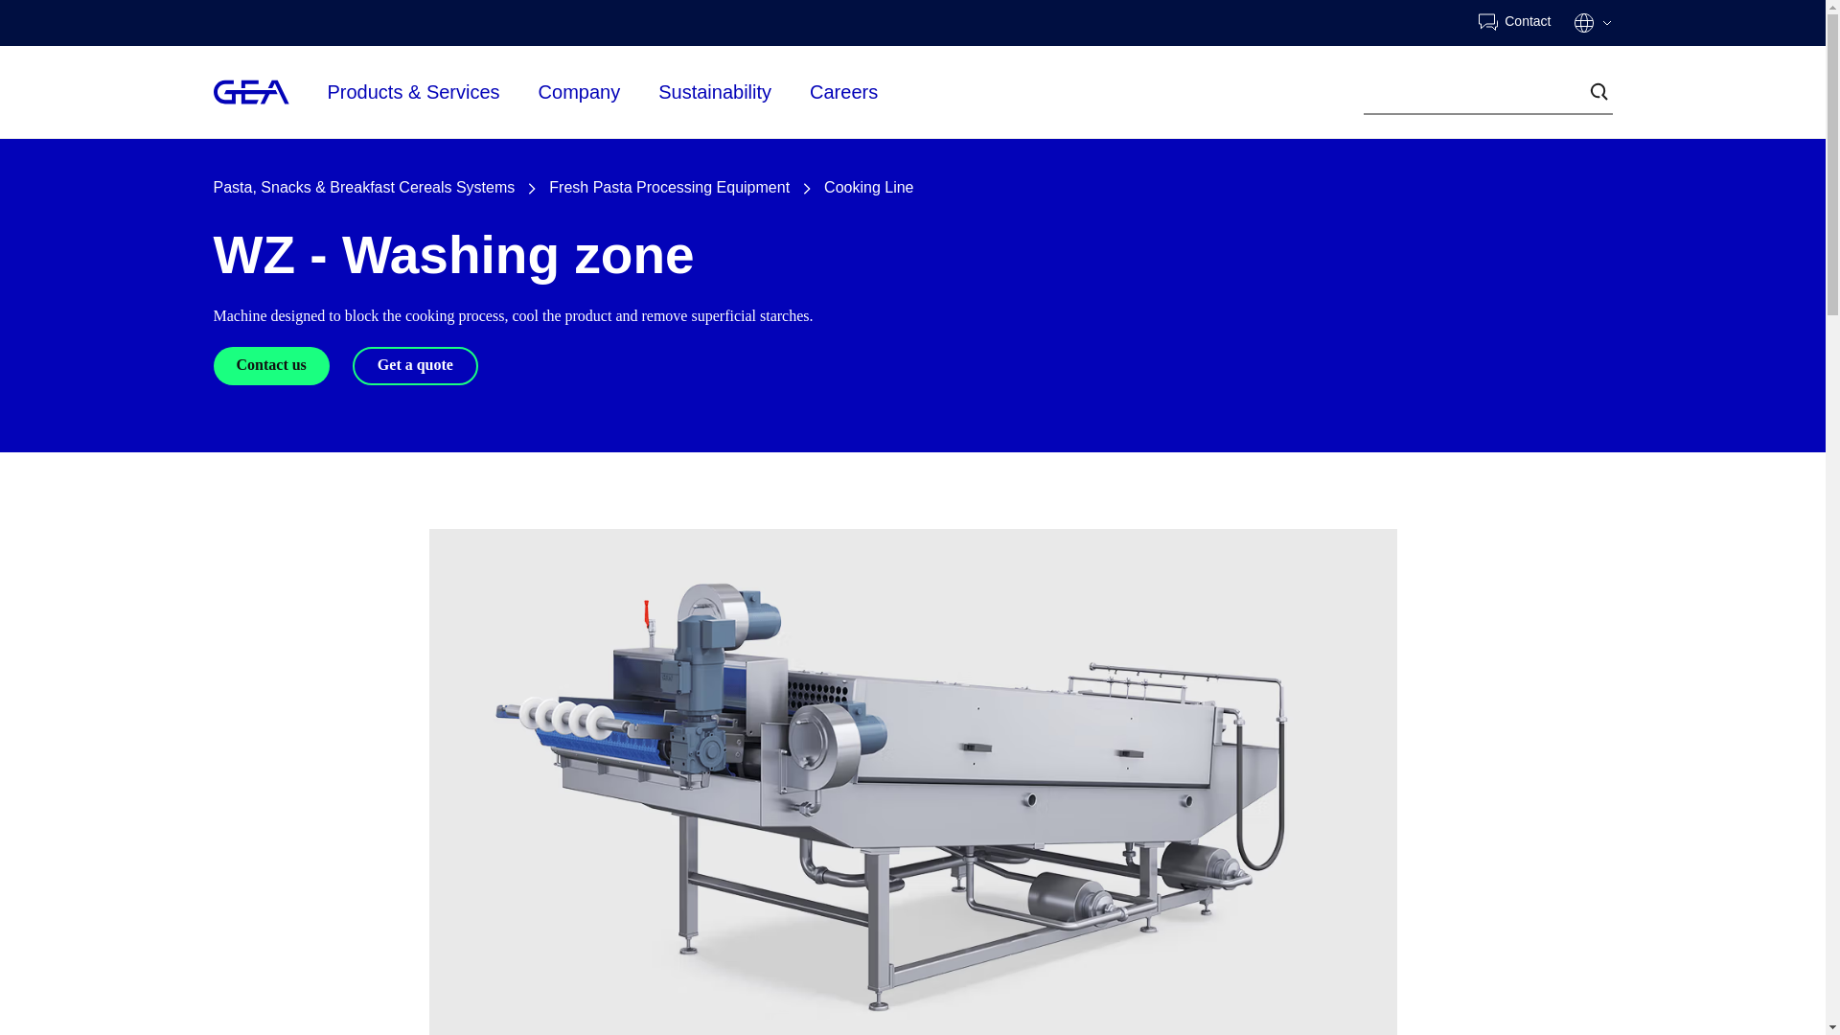 The width and height of the screenshot is (1840, 1035). Describe the element at coordinates (580, 92) in the screenshot. I see `Company` at that location.